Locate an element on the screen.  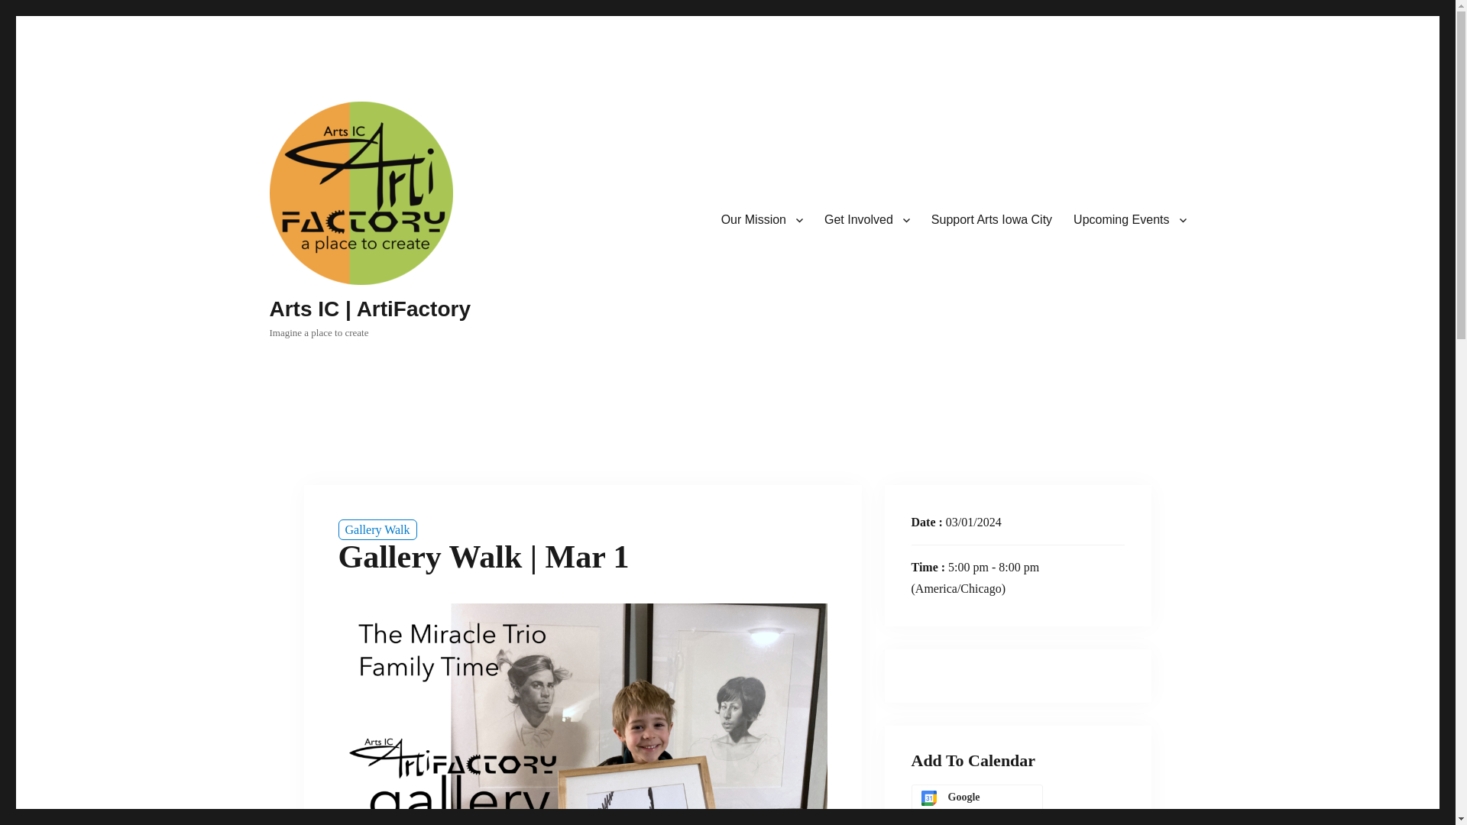
Get Involved is located at coordinates (867, 219).